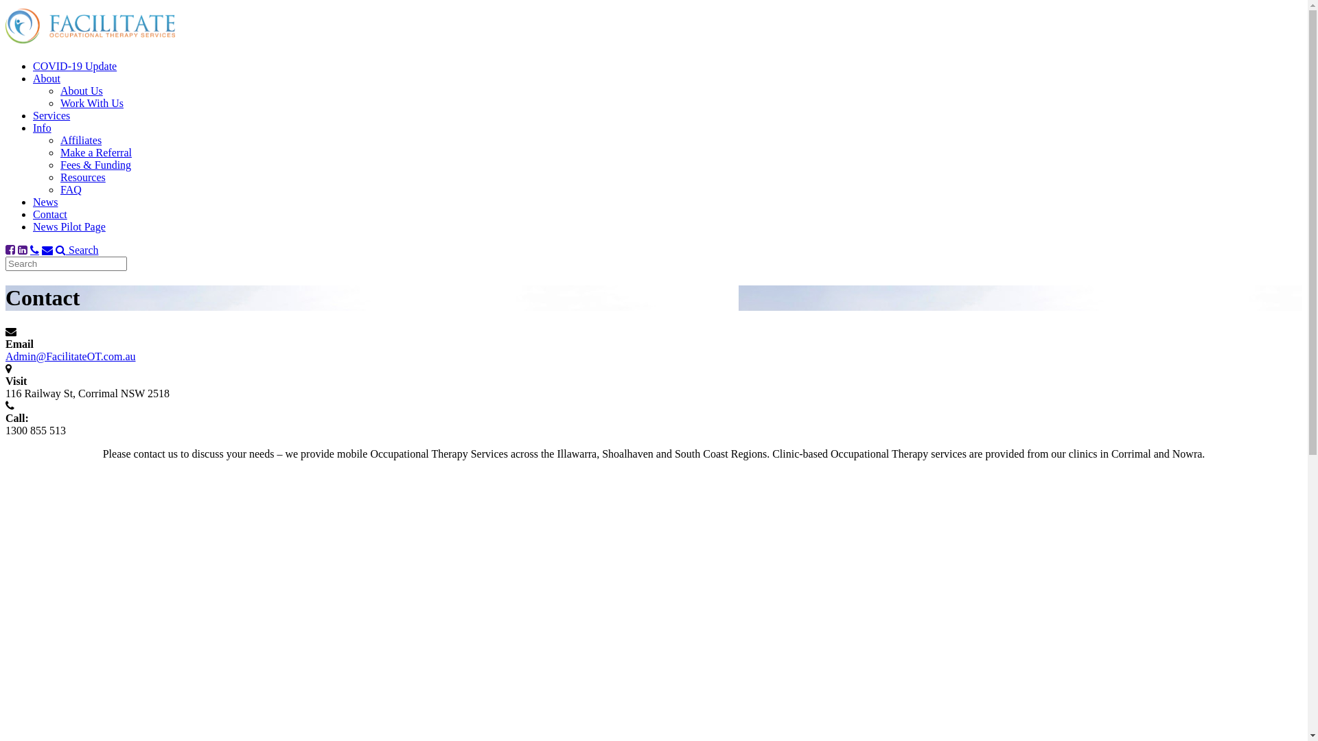  I want to click on Info, so click(43, 128).